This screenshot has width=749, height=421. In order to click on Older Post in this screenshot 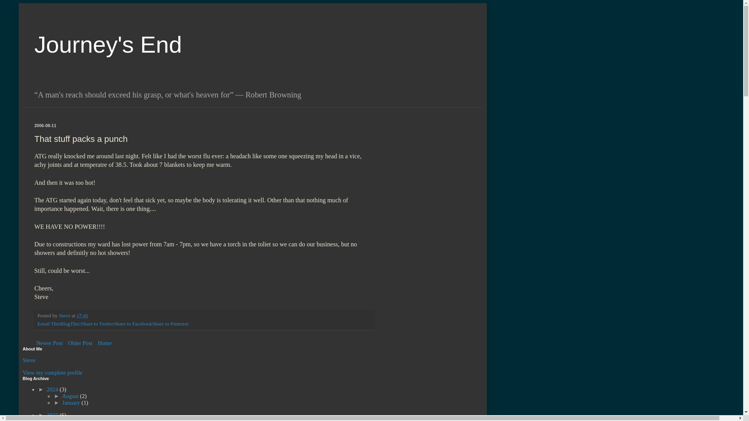, I will do `click(80, 343)`.